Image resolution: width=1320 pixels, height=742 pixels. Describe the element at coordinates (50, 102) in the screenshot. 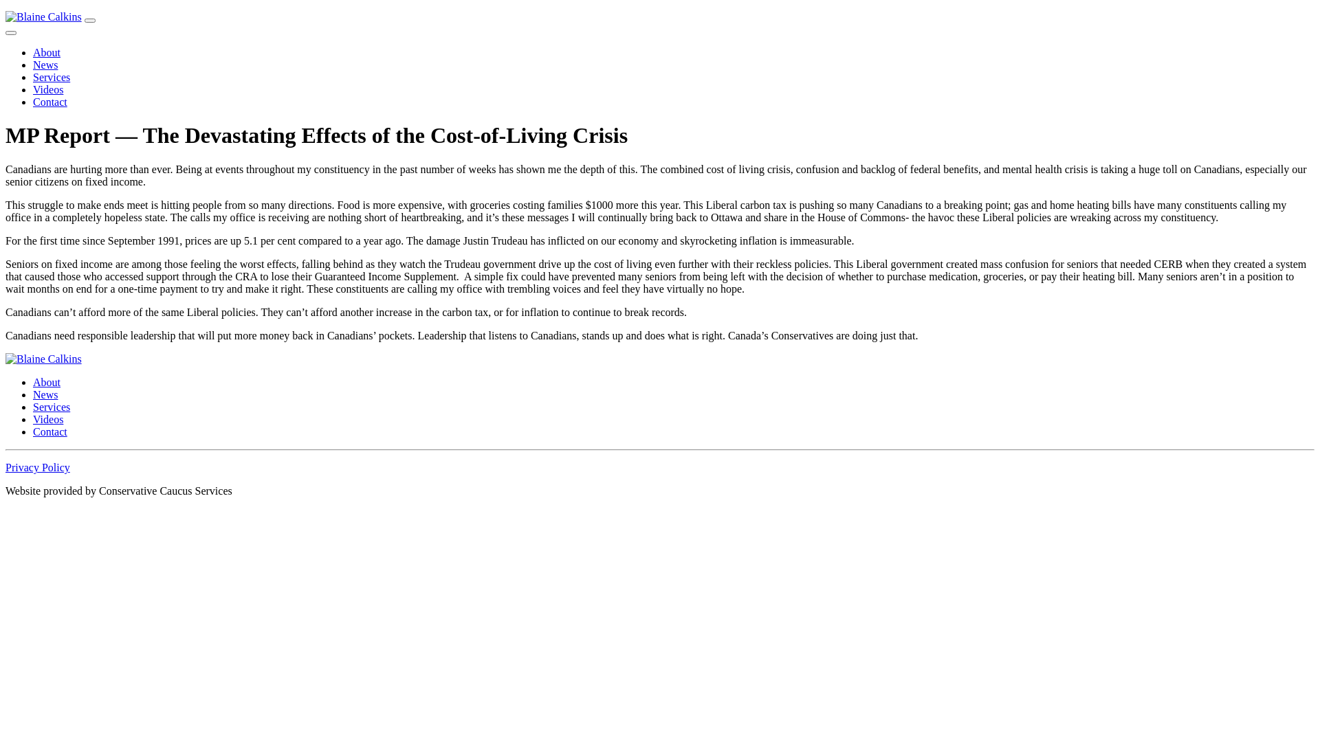

I see `Contact` at that location.